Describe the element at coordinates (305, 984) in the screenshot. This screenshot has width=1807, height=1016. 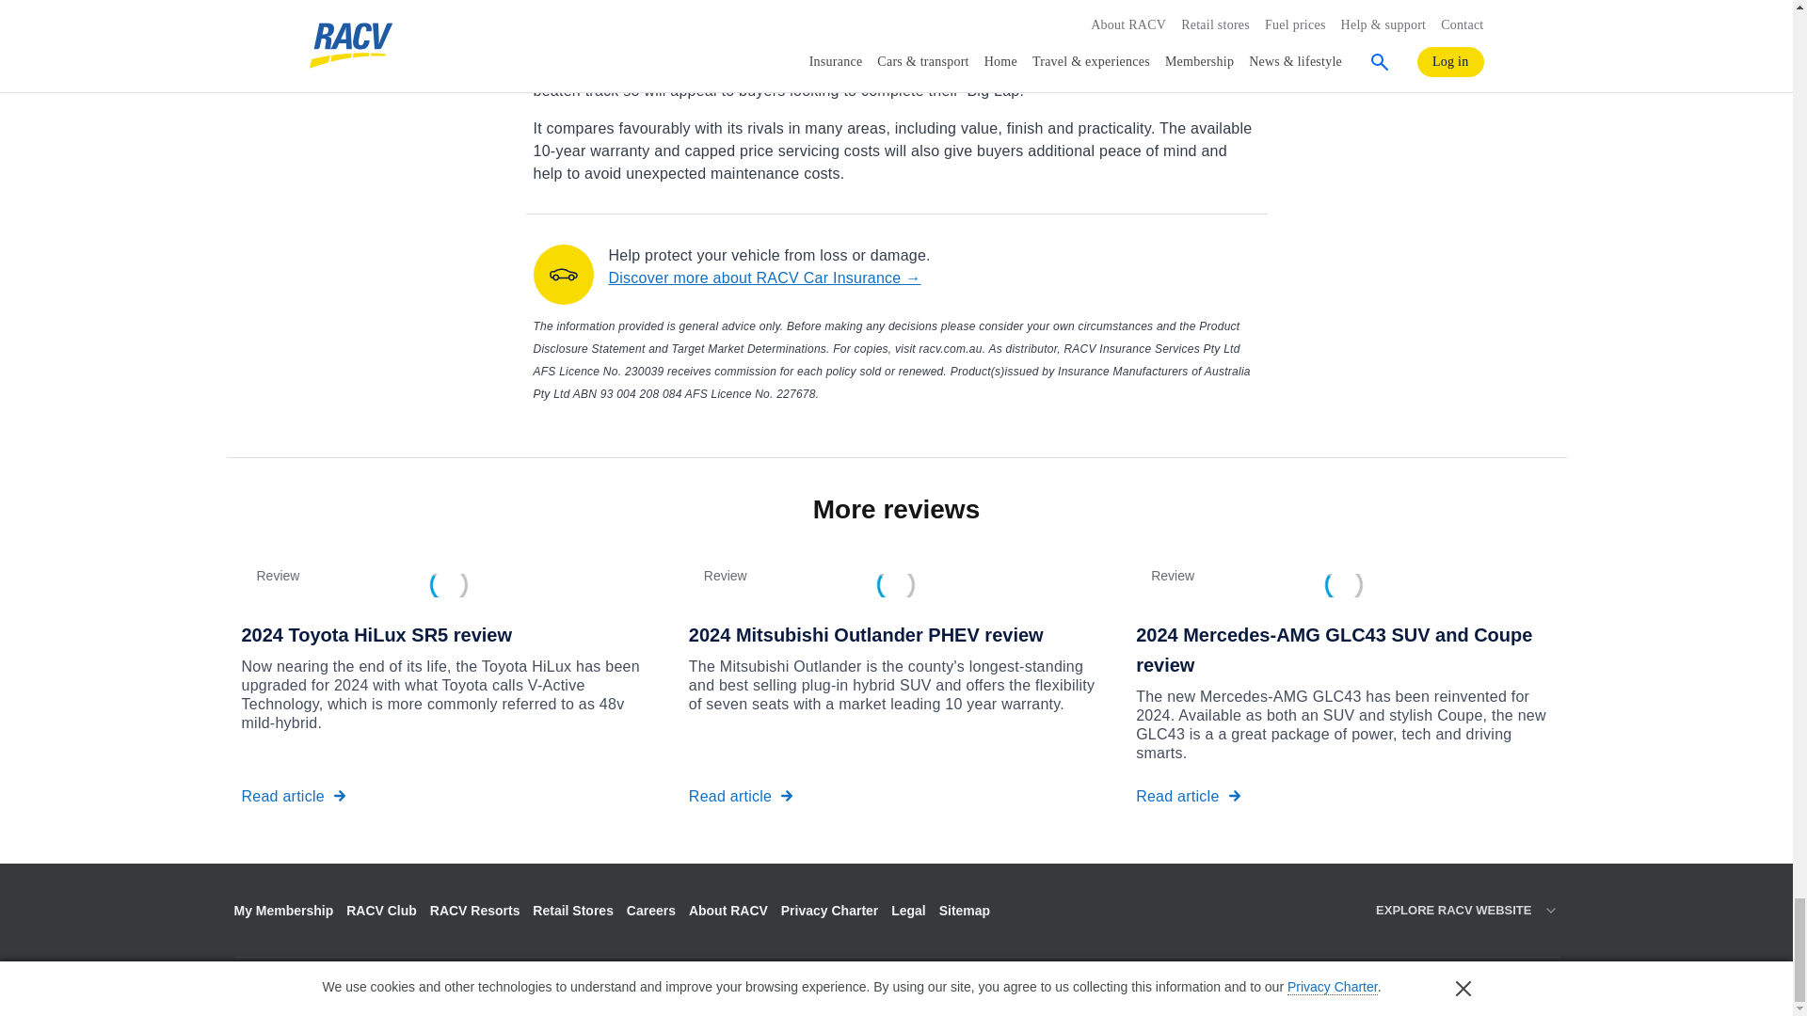
I see `LinkedIn` at that location.